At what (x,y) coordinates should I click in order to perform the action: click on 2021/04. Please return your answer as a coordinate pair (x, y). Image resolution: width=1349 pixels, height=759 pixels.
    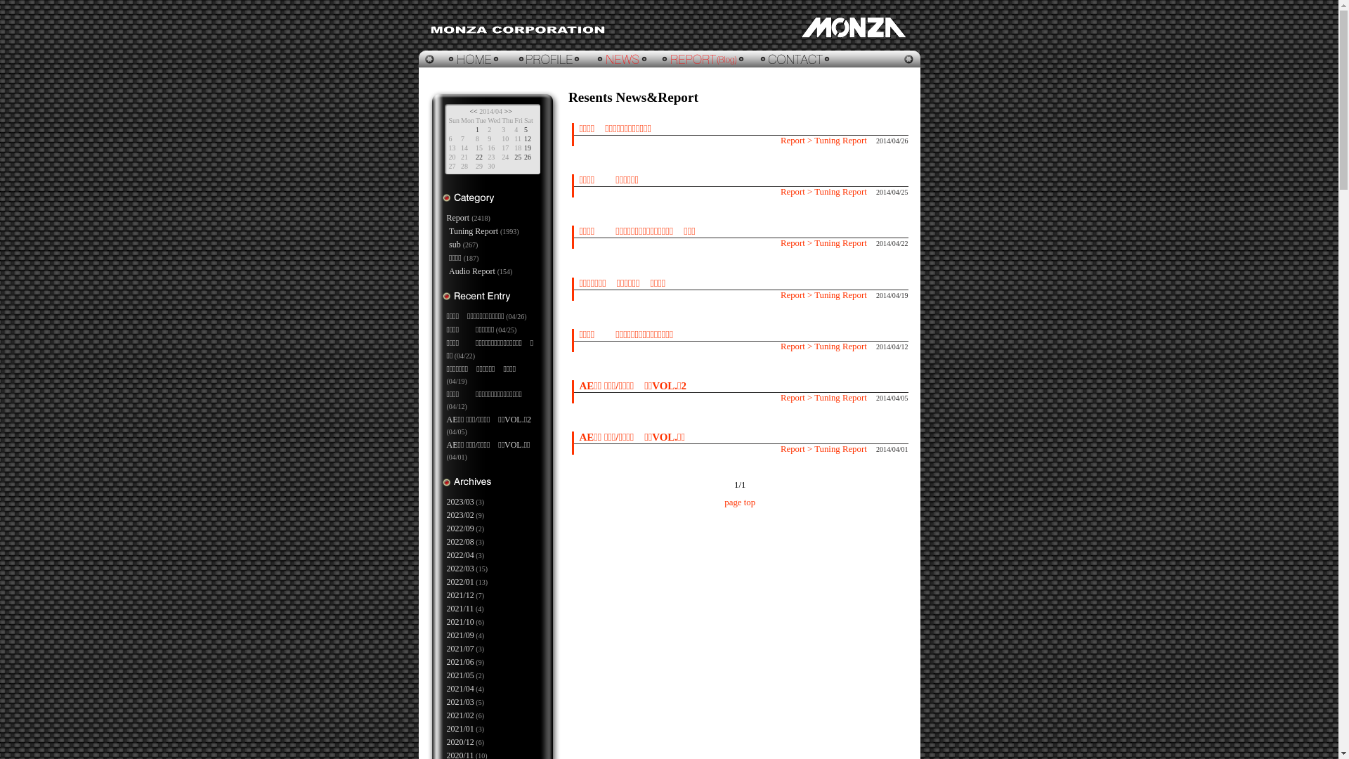
    Looking at the image, I should click on (461, 689).